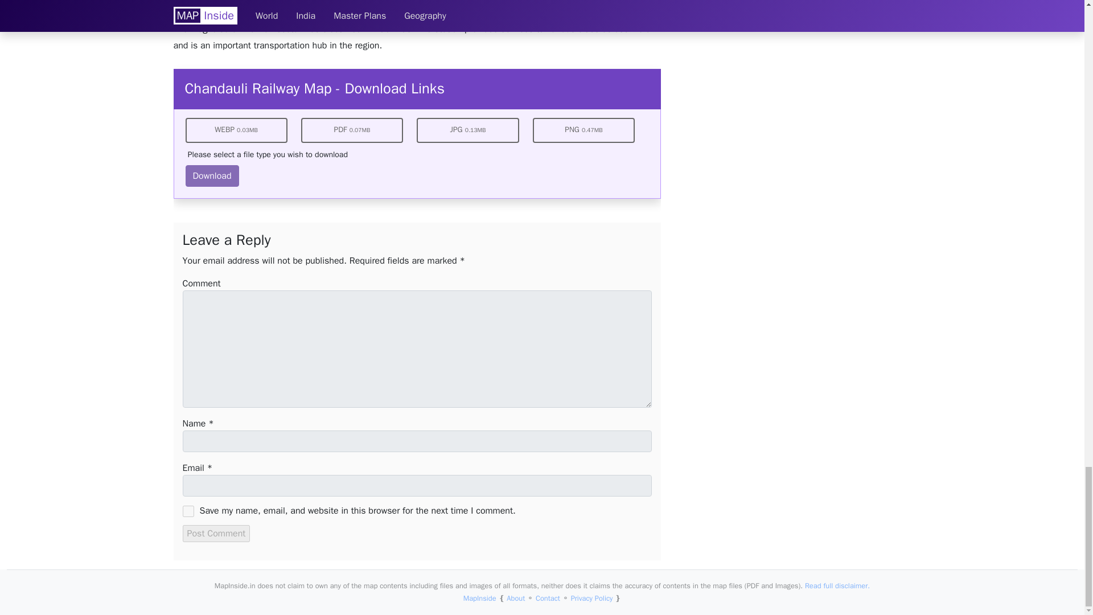 This screenshot has height=615, width=1093. What do you see at coordinates (216, 533) in the screenshot?
I see `Post Comment` at bounding box center [216, 533].